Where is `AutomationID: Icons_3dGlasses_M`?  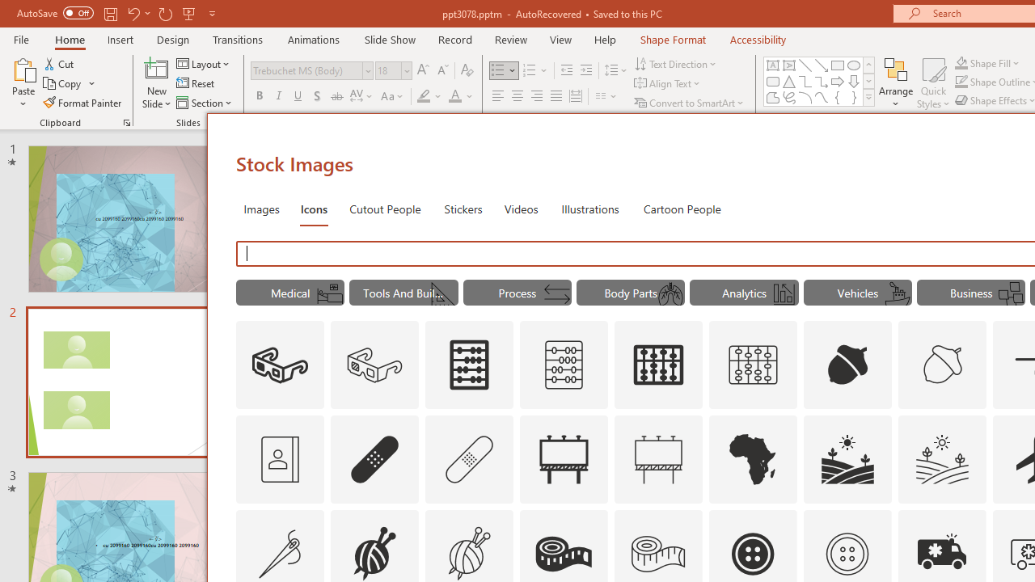 AutomationID: Icons_3dGlasses_M is located at coordinates (375, 365).